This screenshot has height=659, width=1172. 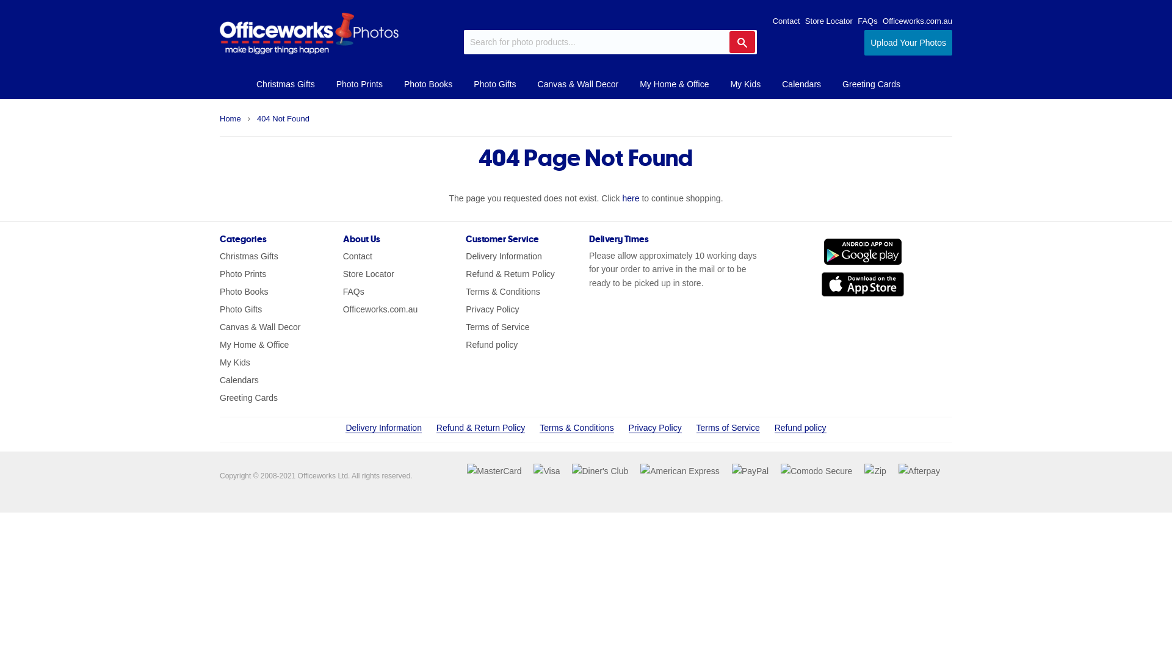 What do you see at coordinates (381, 309) in the screenshot?
I see `Officeworks.com.au` at bounding box center [381, 309].